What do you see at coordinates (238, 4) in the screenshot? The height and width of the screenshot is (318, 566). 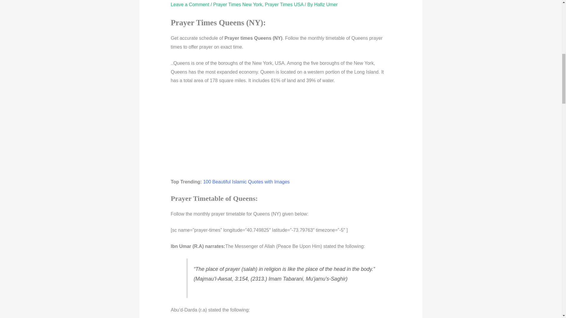 I see `Prayer Times New York` at bounding box center [238, 4].